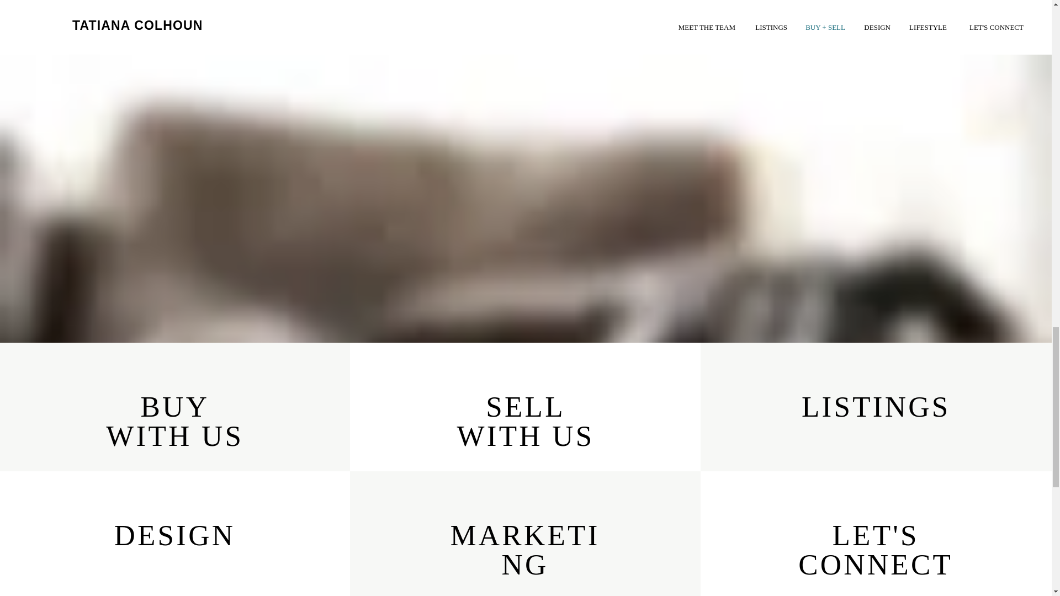 This screenshot has height=596, width=1060. I want to click on DESIGN, so click(174, 535).